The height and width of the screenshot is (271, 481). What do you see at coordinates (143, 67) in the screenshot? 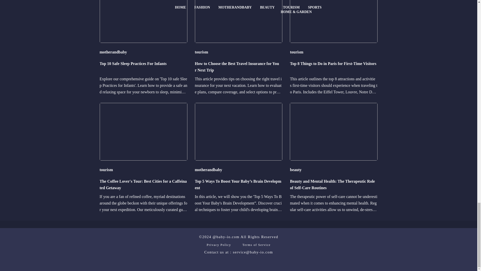
I see `Top 10 Safe Sleep Practices For Infants` at bounding box center [143, 67].